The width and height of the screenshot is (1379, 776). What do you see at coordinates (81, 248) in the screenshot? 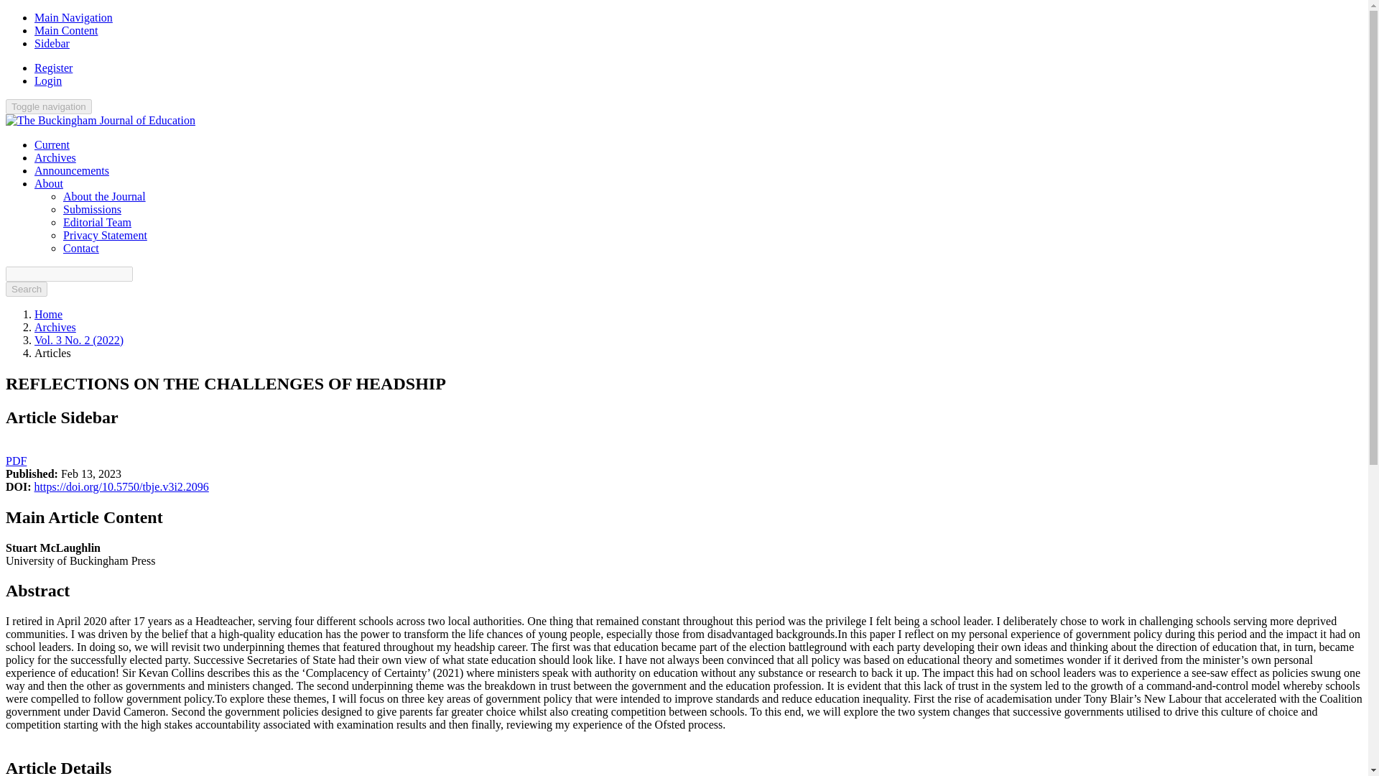
I see `Contact` at bounding box center [81, 248].